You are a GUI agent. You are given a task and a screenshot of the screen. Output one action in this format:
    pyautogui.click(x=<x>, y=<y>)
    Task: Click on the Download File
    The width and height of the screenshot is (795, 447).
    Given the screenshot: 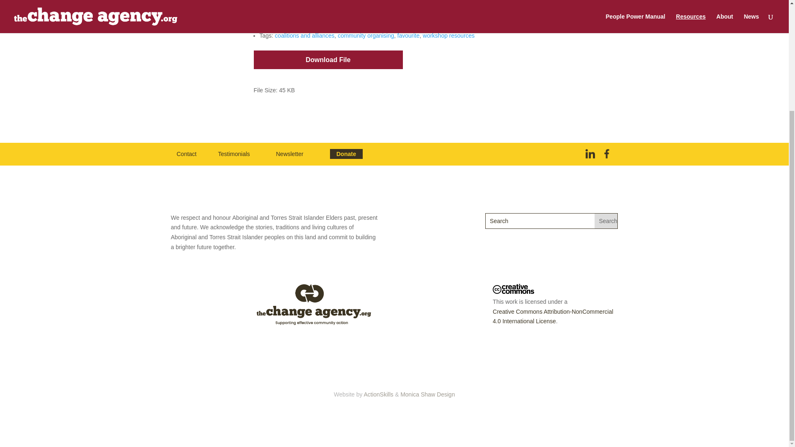 What is the action you would take?
    pyautogui.click(x=328, y=60)
    